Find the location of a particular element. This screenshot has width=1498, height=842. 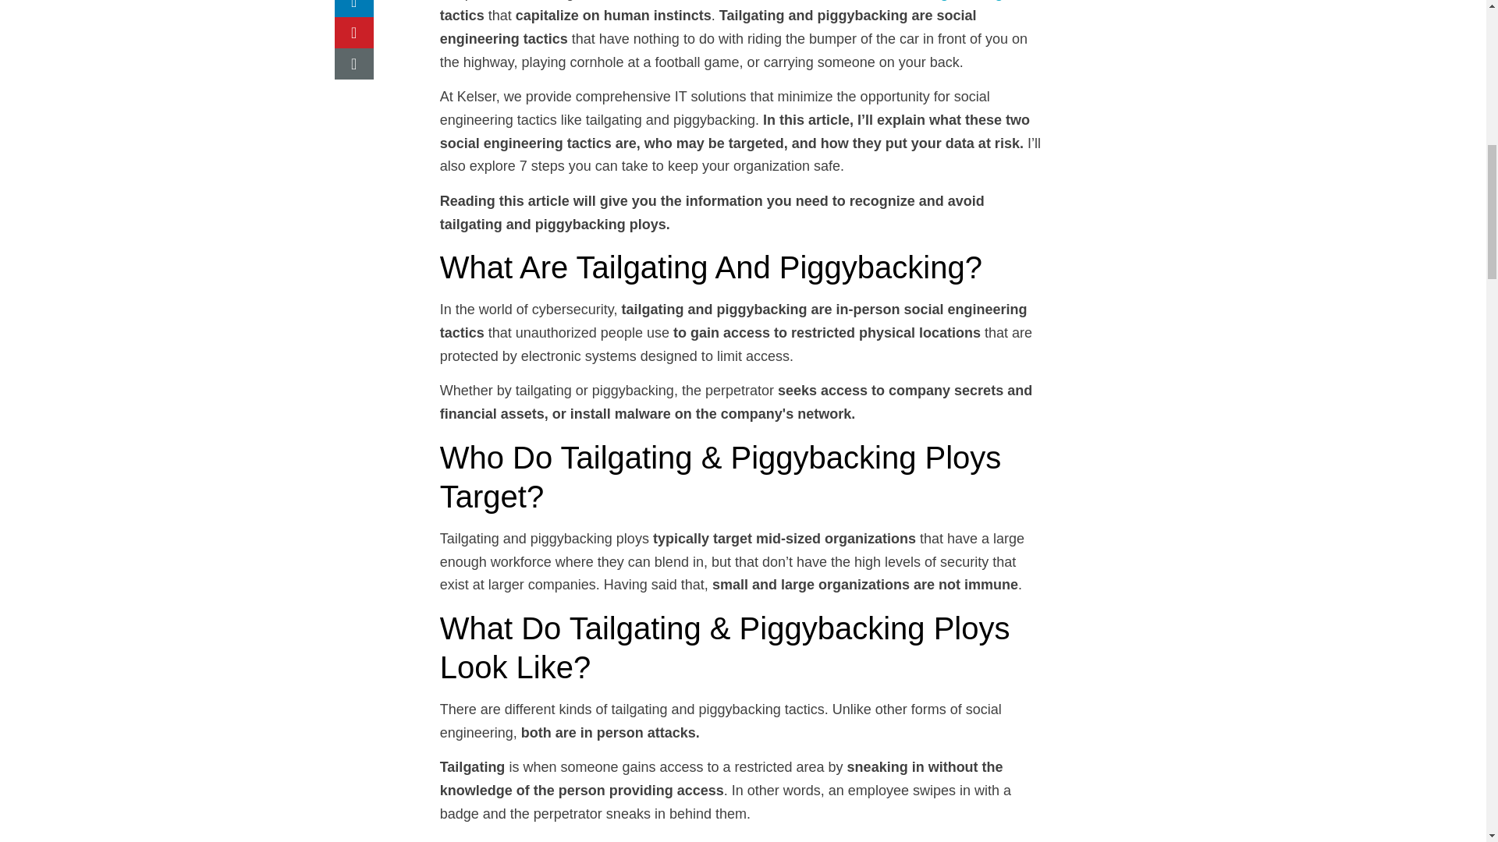

Share on Linkedin is located at coordinates (353, 8).